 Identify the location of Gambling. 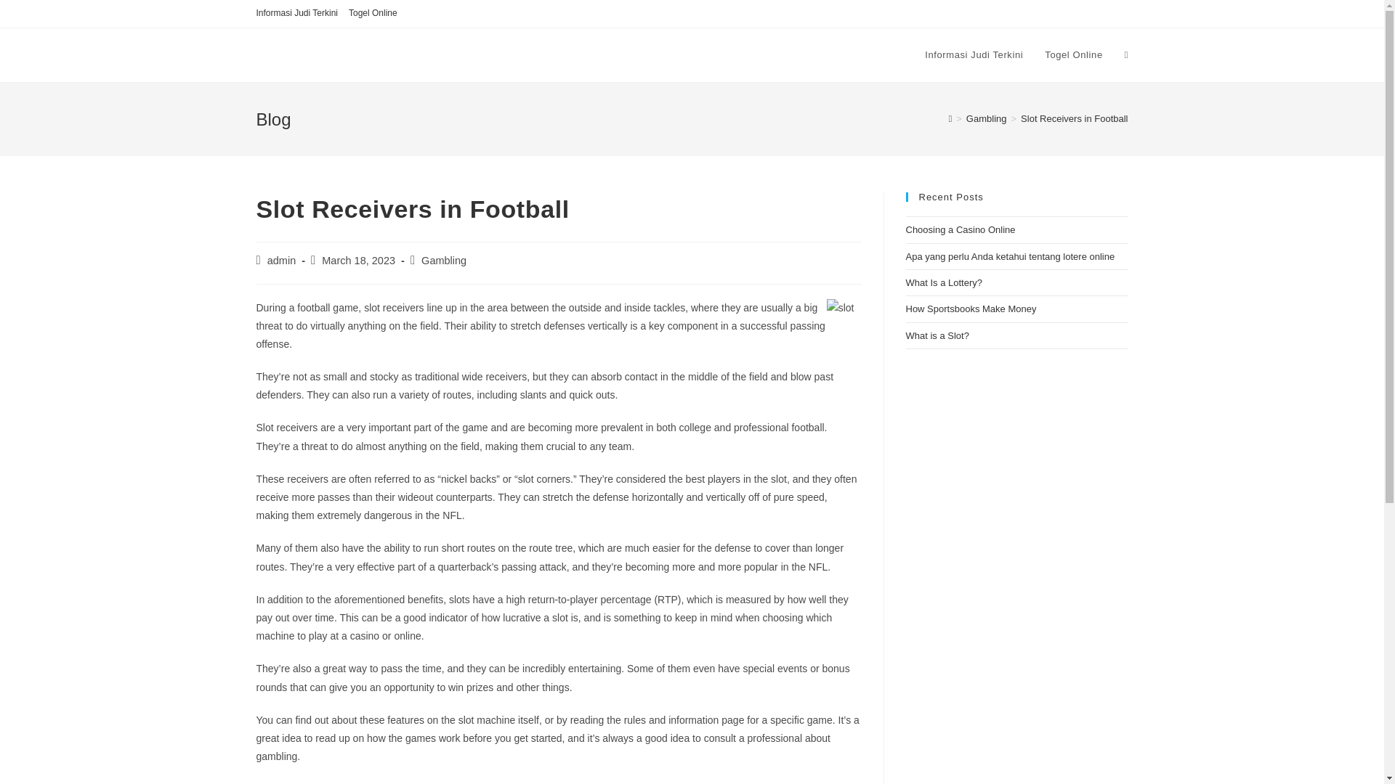
(443, 261).